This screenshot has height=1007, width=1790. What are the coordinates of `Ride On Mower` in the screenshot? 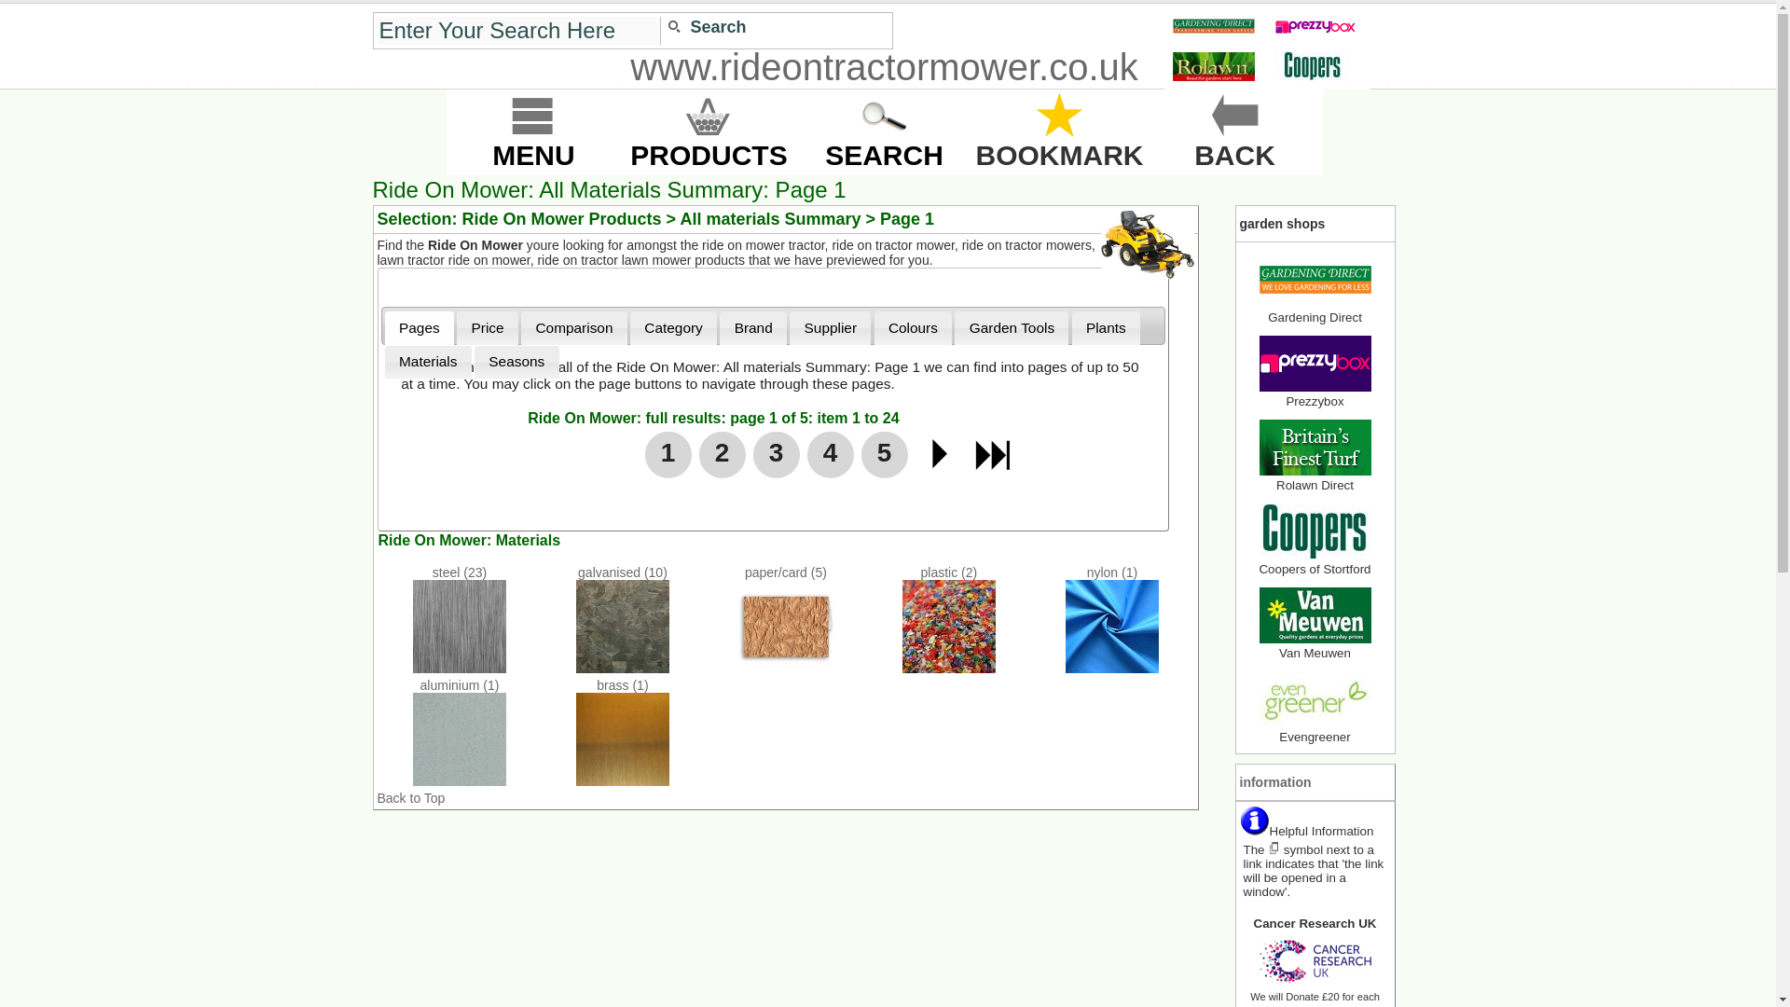 It's located at (1147, 244).